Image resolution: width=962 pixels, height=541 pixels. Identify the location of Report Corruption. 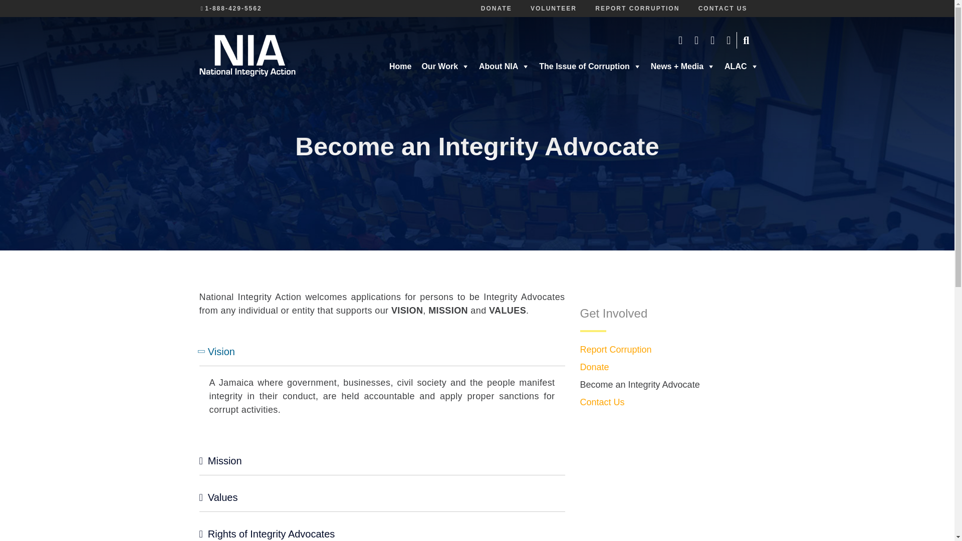
(637, 8).